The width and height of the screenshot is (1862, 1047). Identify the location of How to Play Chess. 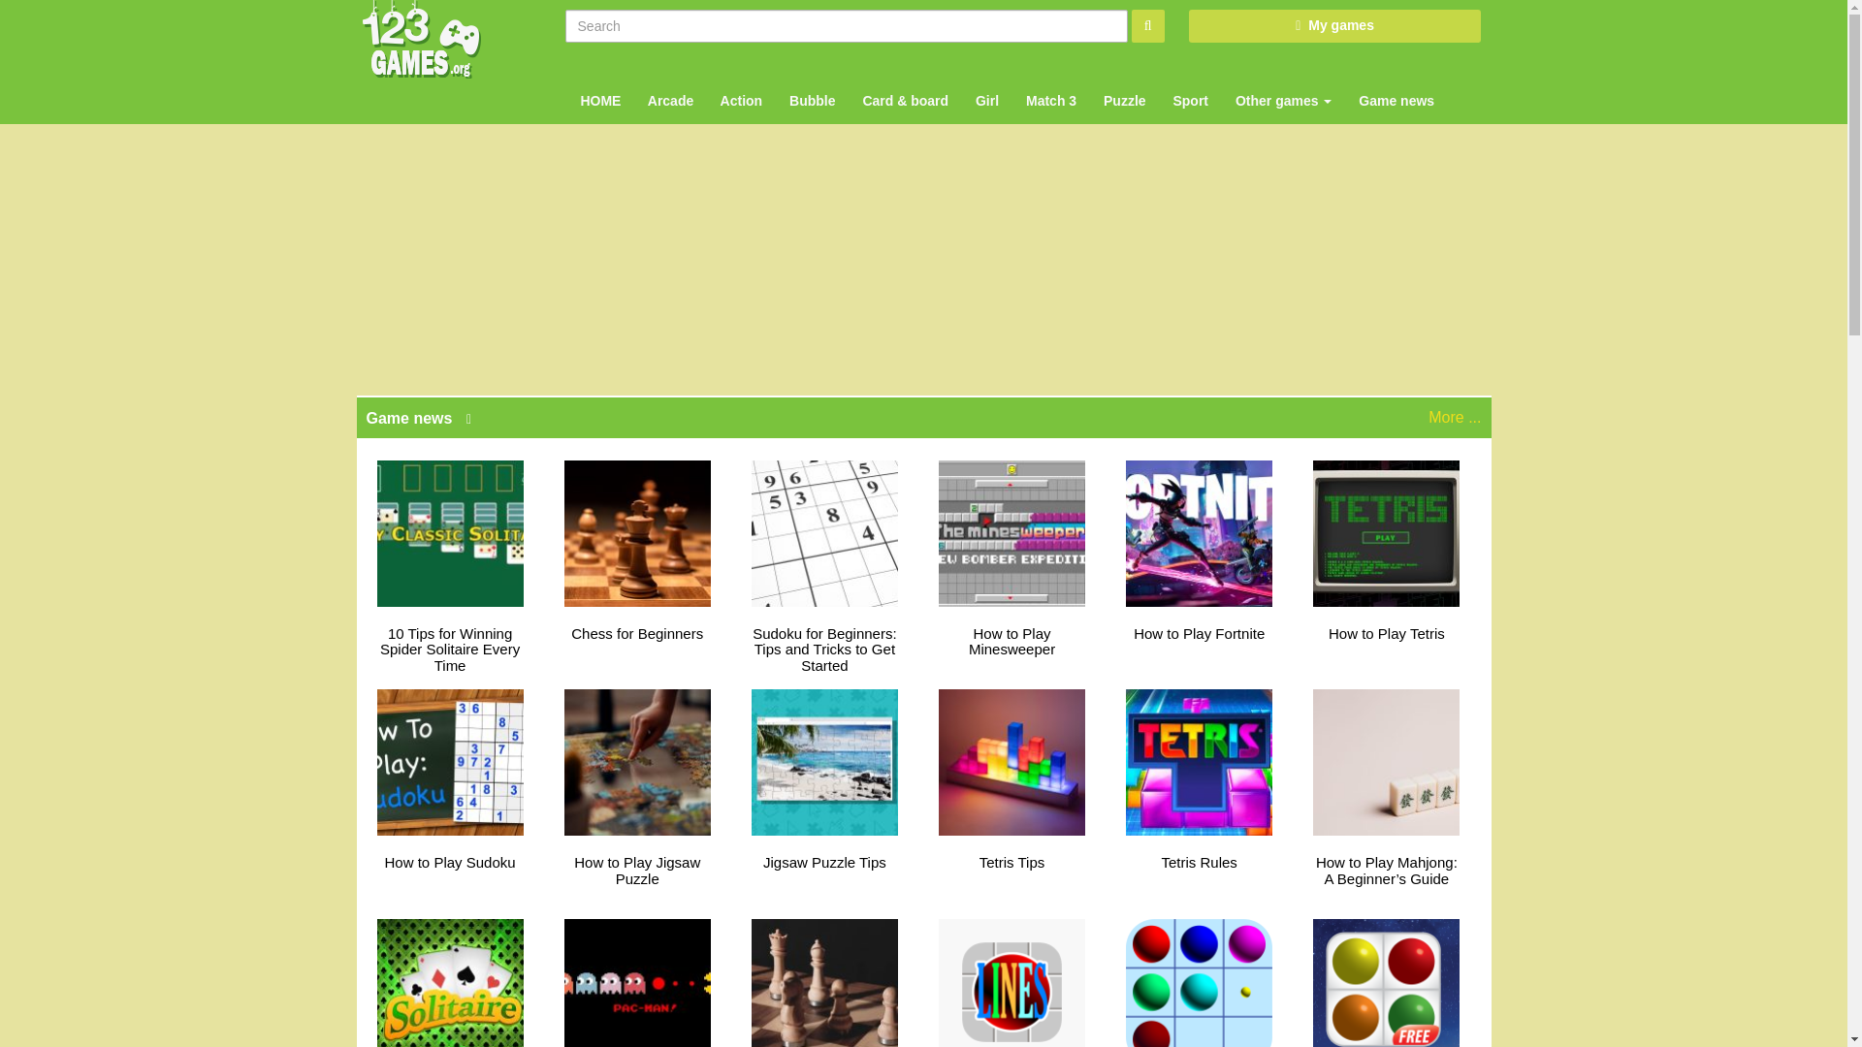
(824, 977).